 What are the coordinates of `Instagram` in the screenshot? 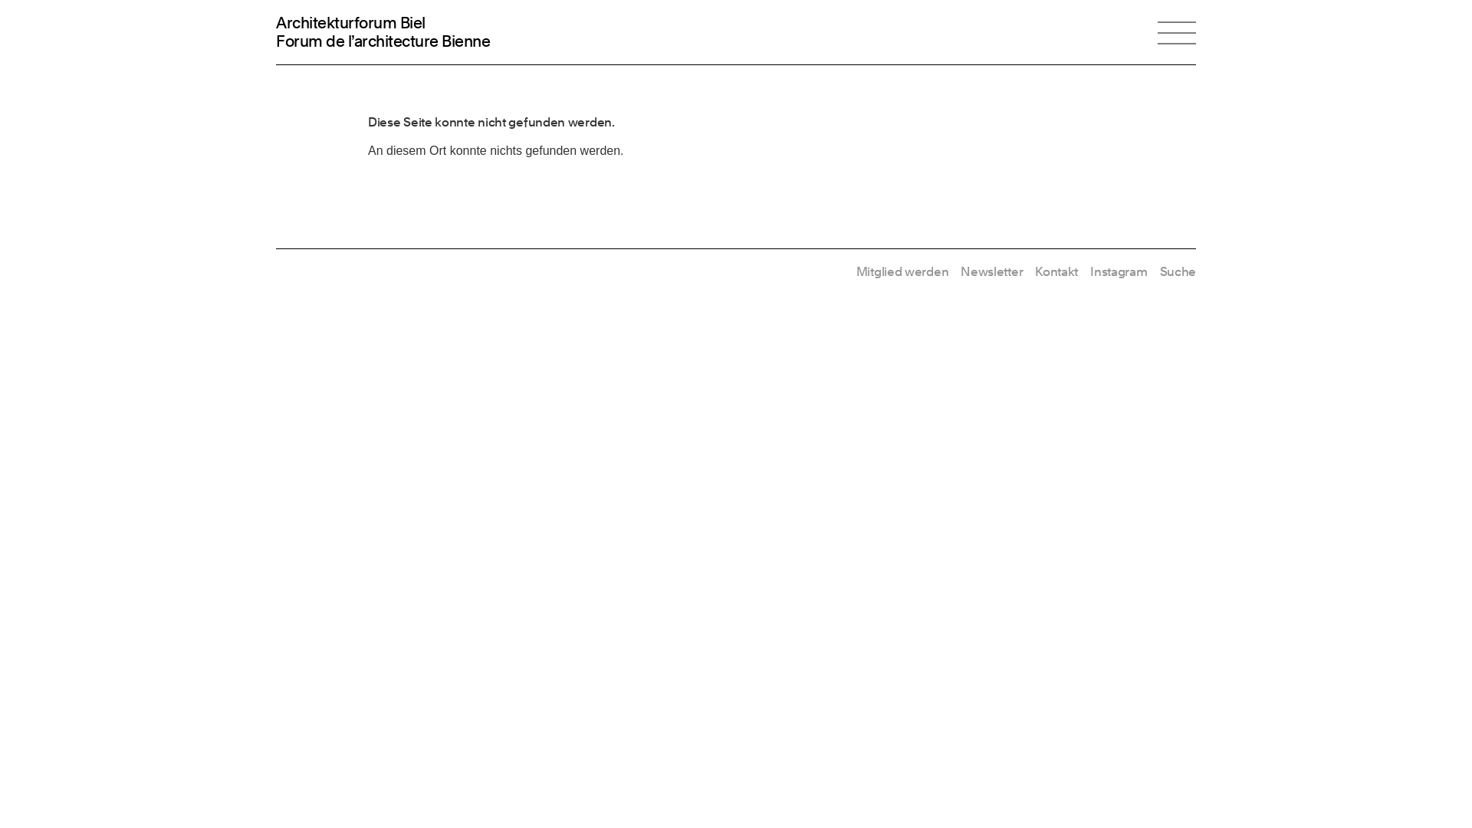 It's located at (1119, 271).